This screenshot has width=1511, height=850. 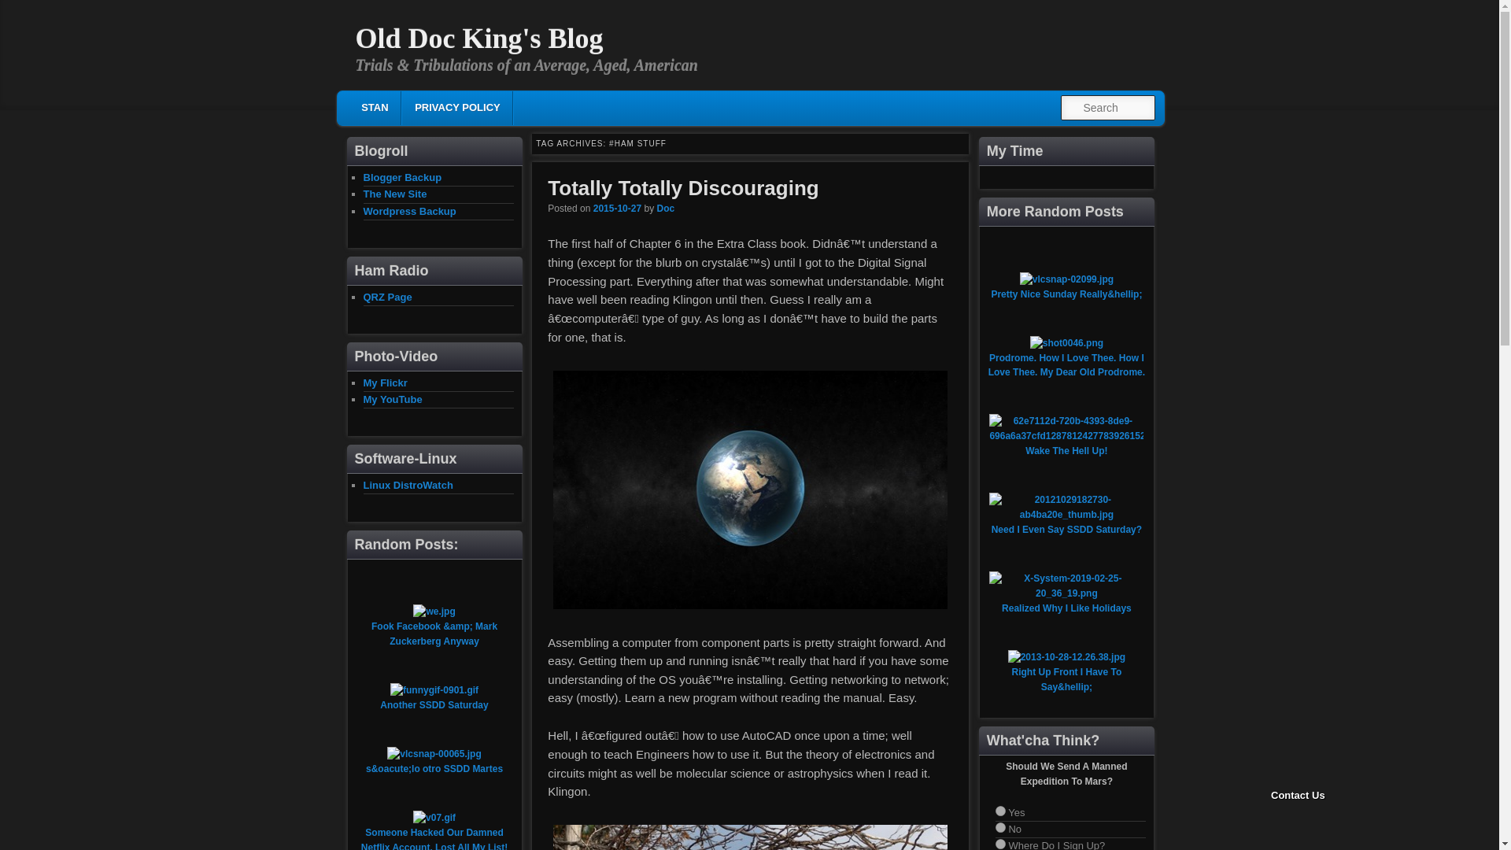 I want to click on Doc, so click(x=664, y=209).